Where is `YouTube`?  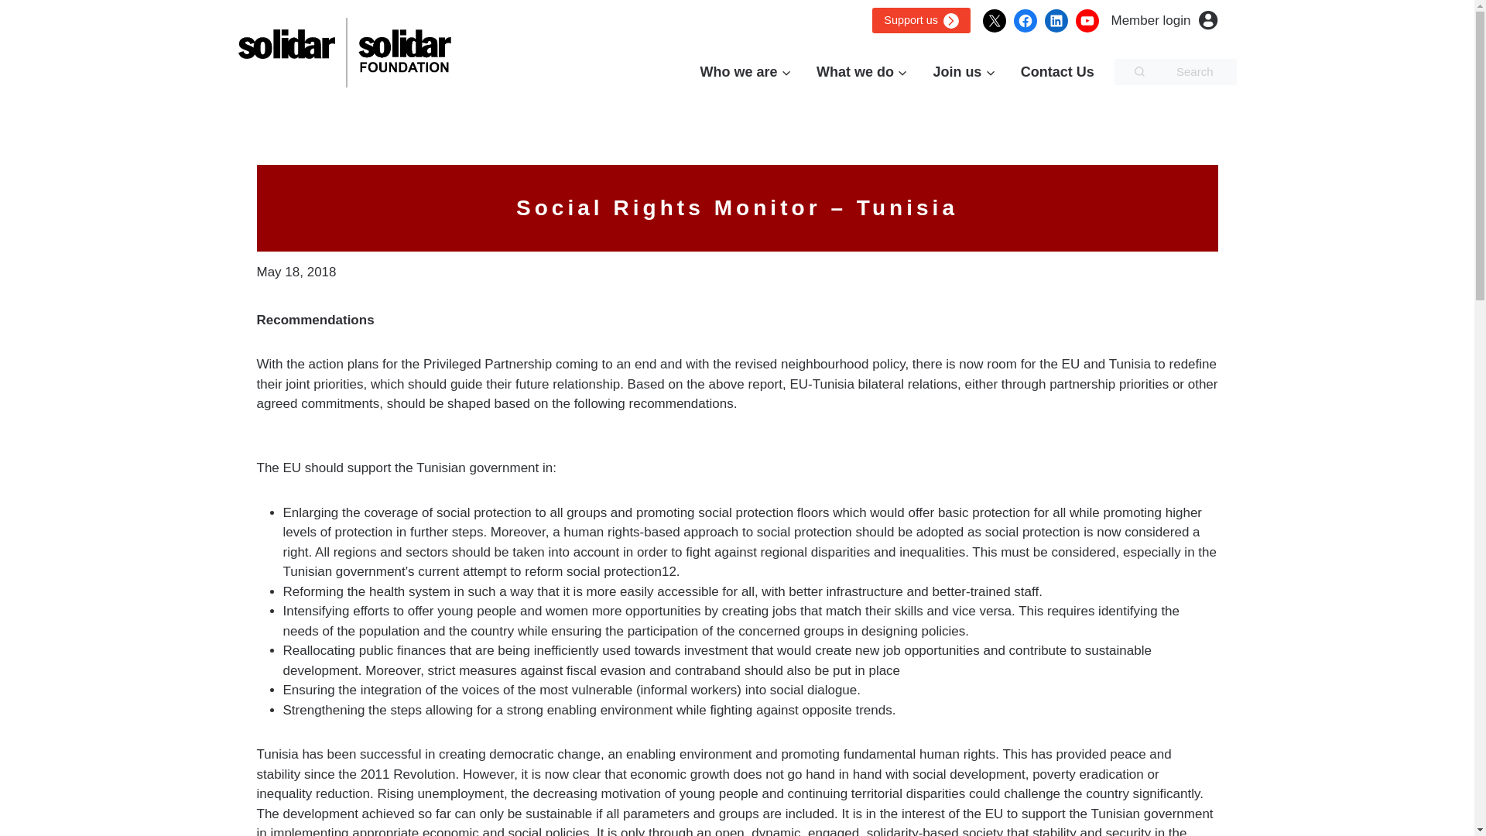 YouTube is located at coordinates (1087, 20).